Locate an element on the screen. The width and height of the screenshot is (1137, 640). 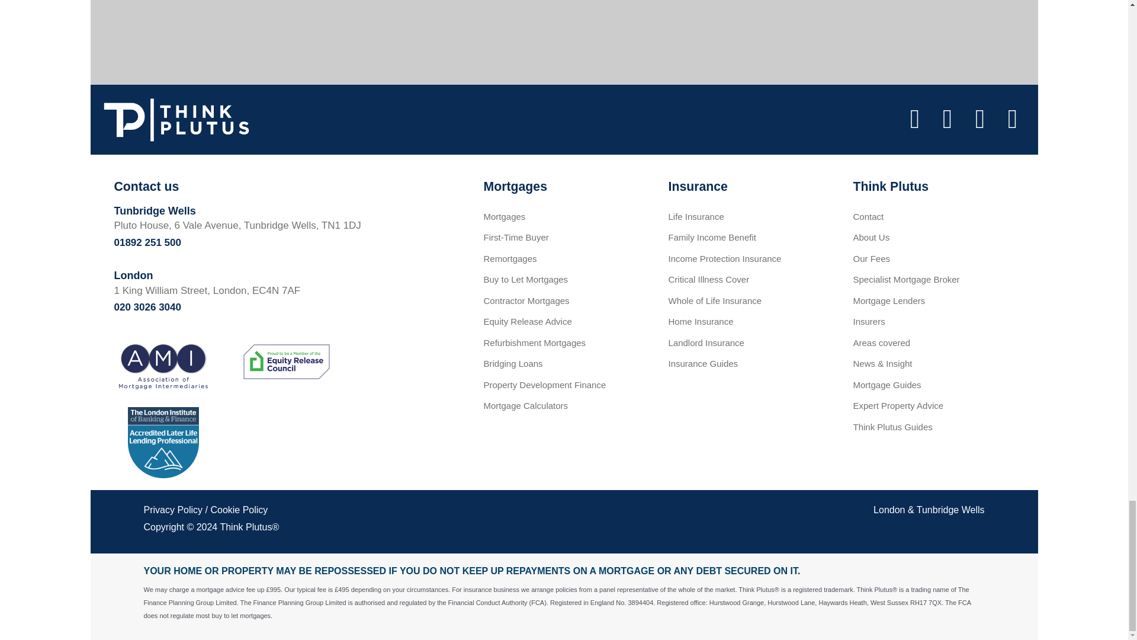
member equity release council is located at coordinates (286, 361).